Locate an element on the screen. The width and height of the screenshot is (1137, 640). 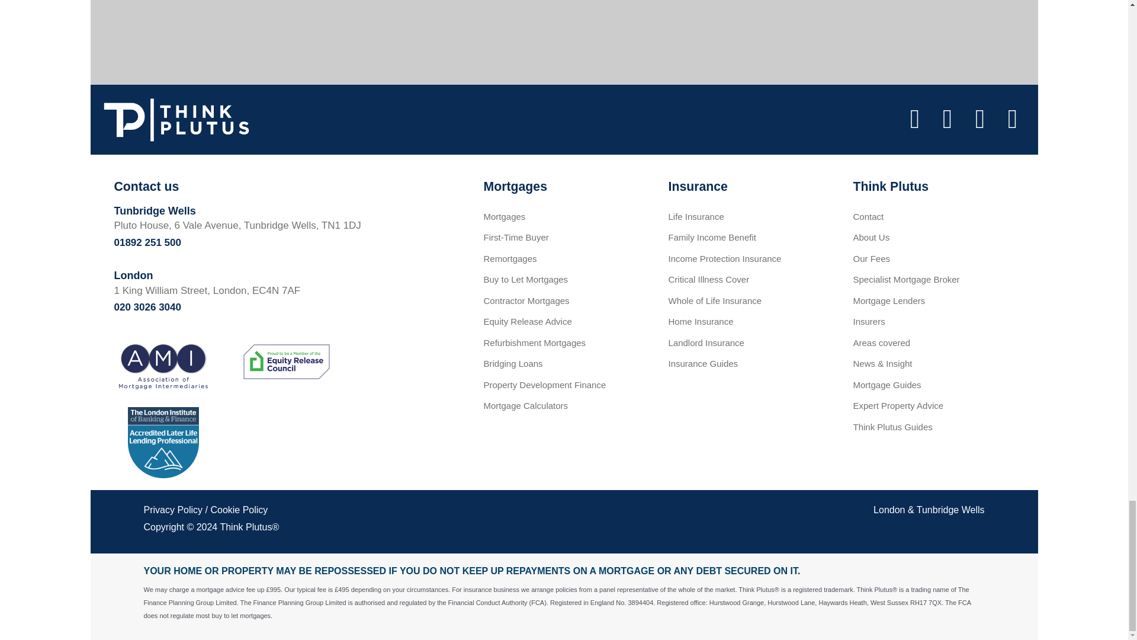
member equity release council is located at coordinates (286, 361).